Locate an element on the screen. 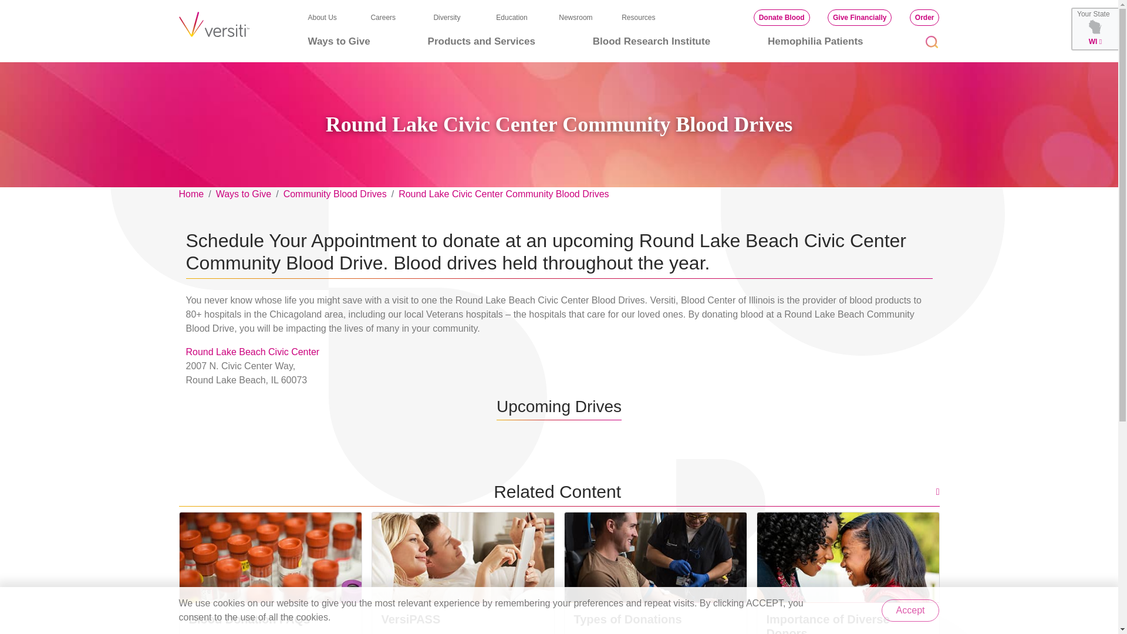  Ways to Give is located at coordinates (338, 41).